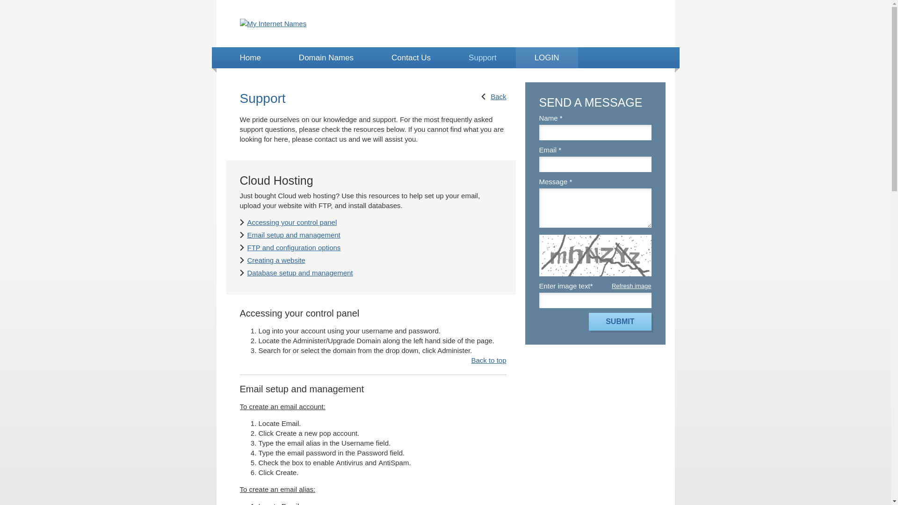 The height and width of the screenshot is (505, 898). What do you see at coordinates (326, 58) in the screenshot?
I see `Domain Names` at bounding box center [326, 58].